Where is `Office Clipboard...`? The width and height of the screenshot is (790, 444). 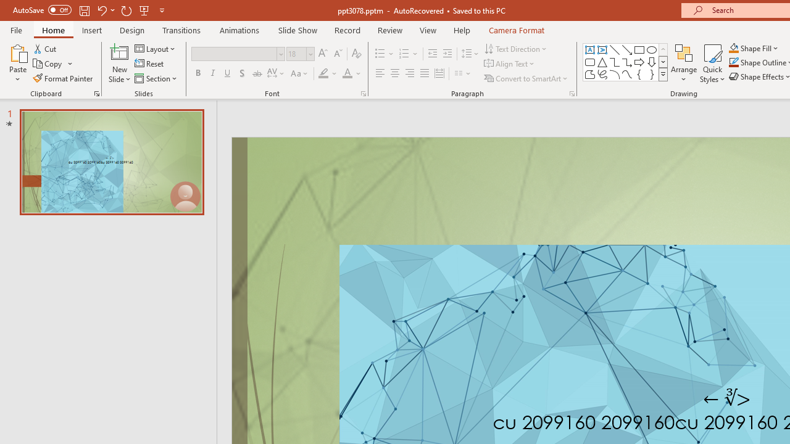
Office Clipboard... is located at coordinates (96, 94).